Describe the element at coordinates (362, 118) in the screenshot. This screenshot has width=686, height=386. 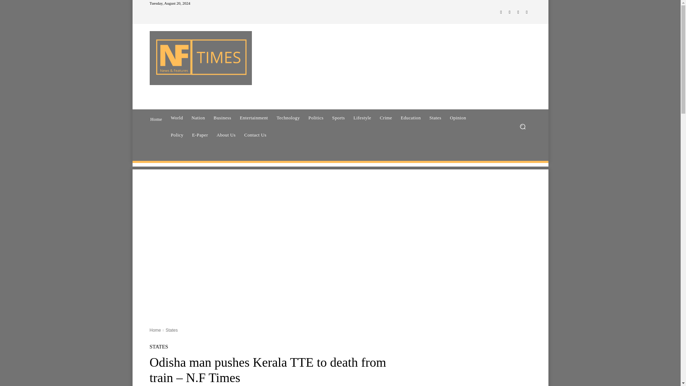
I see `Lifestyle` at that location.